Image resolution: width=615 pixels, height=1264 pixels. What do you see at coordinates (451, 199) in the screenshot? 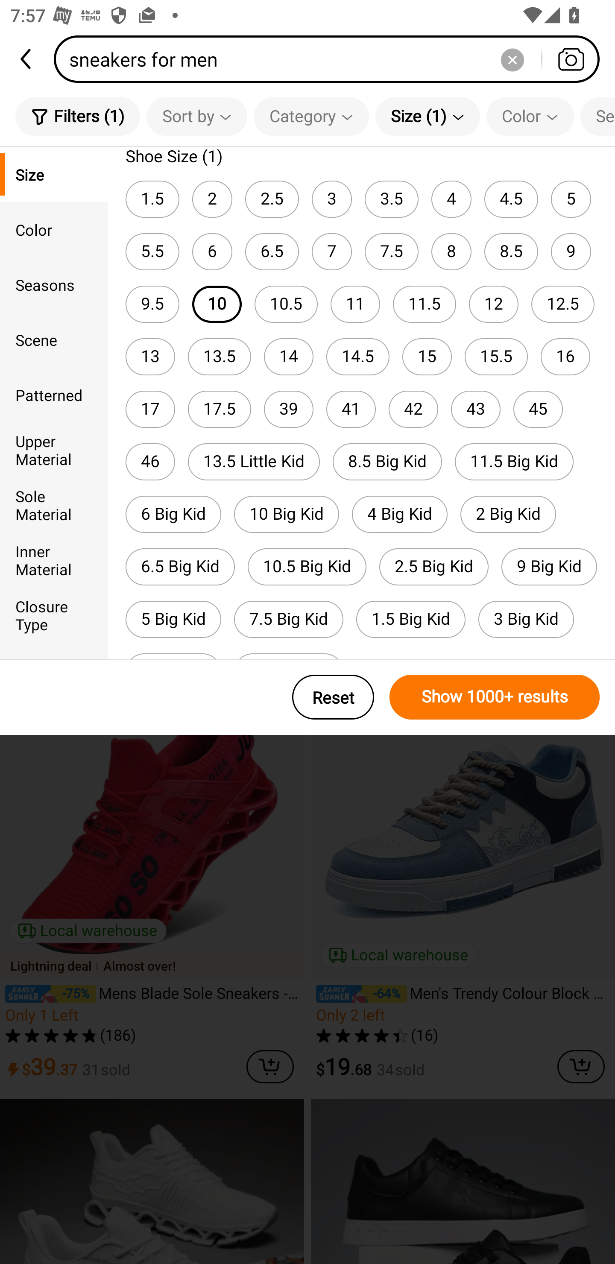
I see `4` at bounding box center [451, 199].